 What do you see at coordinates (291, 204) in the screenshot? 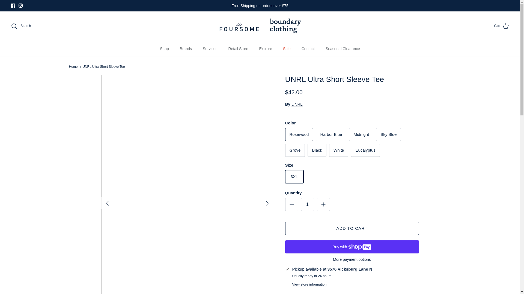
I see `Minus` at bounding box center [291, 204].